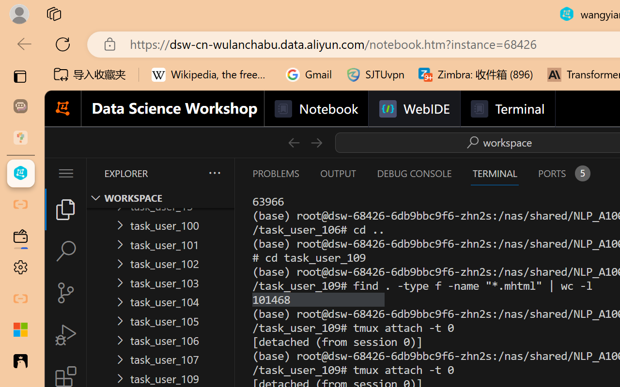 This screenshot has width=620, height=387. What do you see at coordinates (66, 173) in the screenshot?
I see `Class: menubar compact overflow-menu-only` at bounding box center [66, 173].